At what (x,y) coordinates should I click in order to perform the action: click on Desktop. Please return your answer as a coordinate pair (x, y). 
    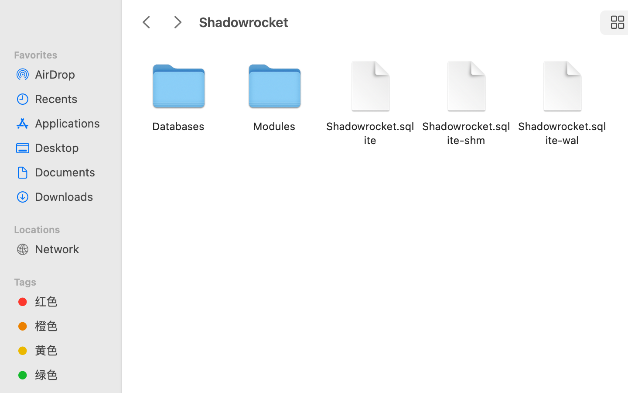
    Looking at the image, I should click on (70, 148).